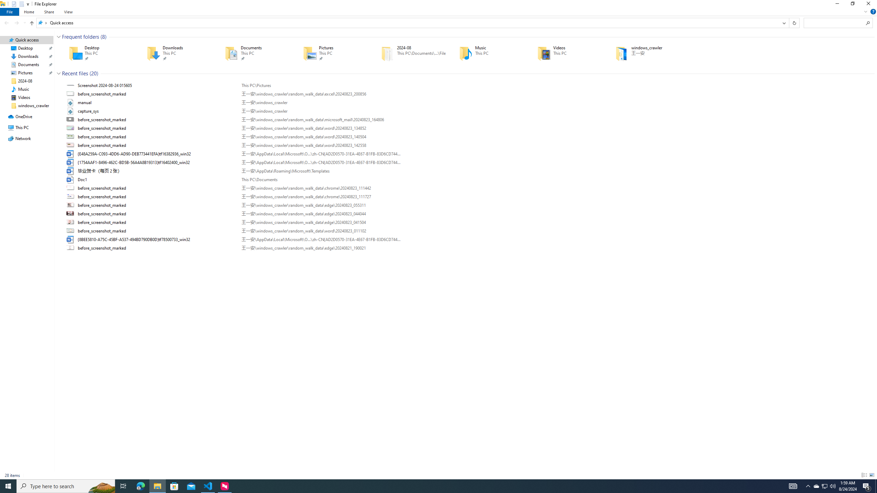 This screenshot has width=877, height=493. What do you see at coordinates (42, 23) in the screenshot?
I see `All locations` at bounding box center [42, 23].